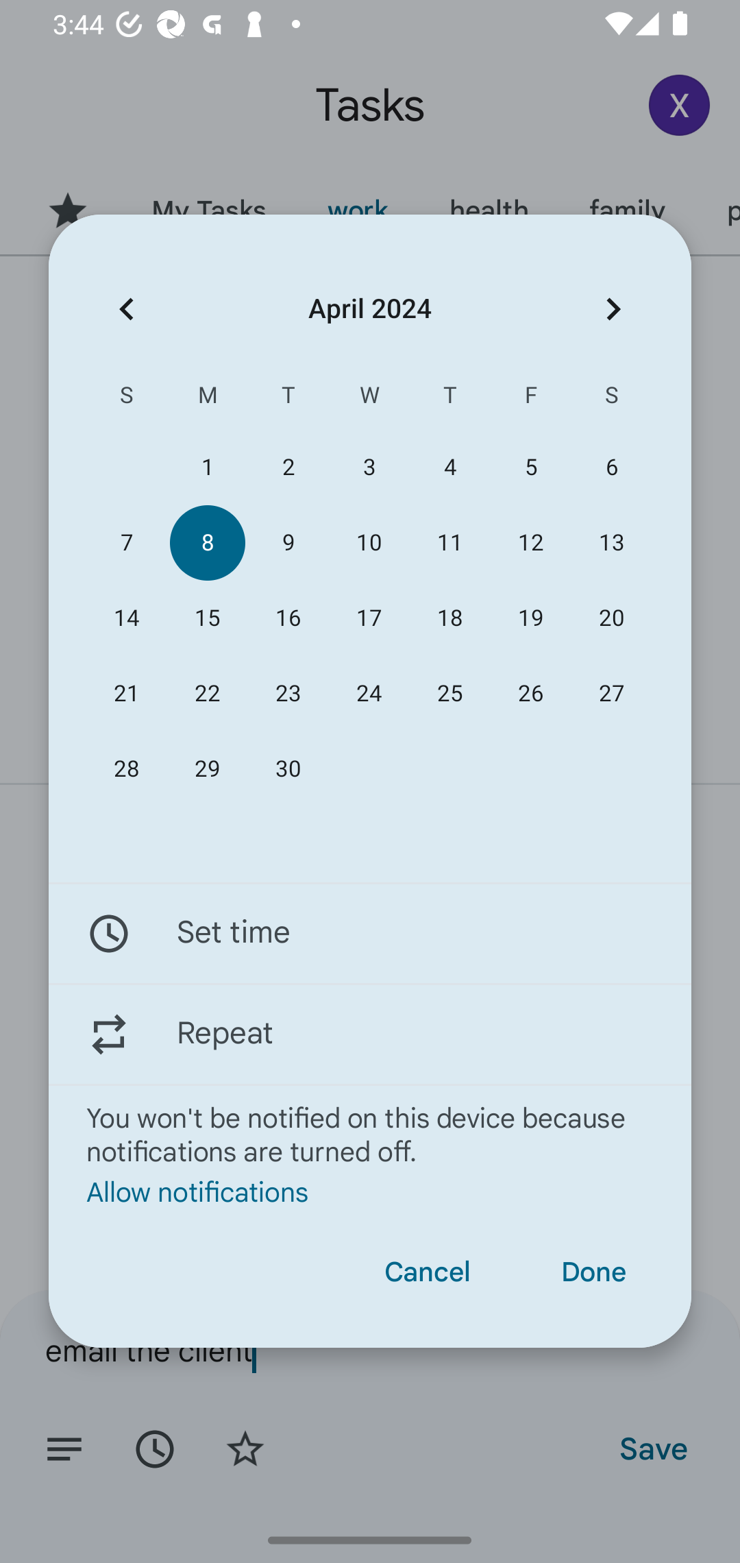 This screenshot has height=1563, width=740. Describe the element at coordinates (369, 694) in the screenshot. I see `24 24 April 2024` at that location.